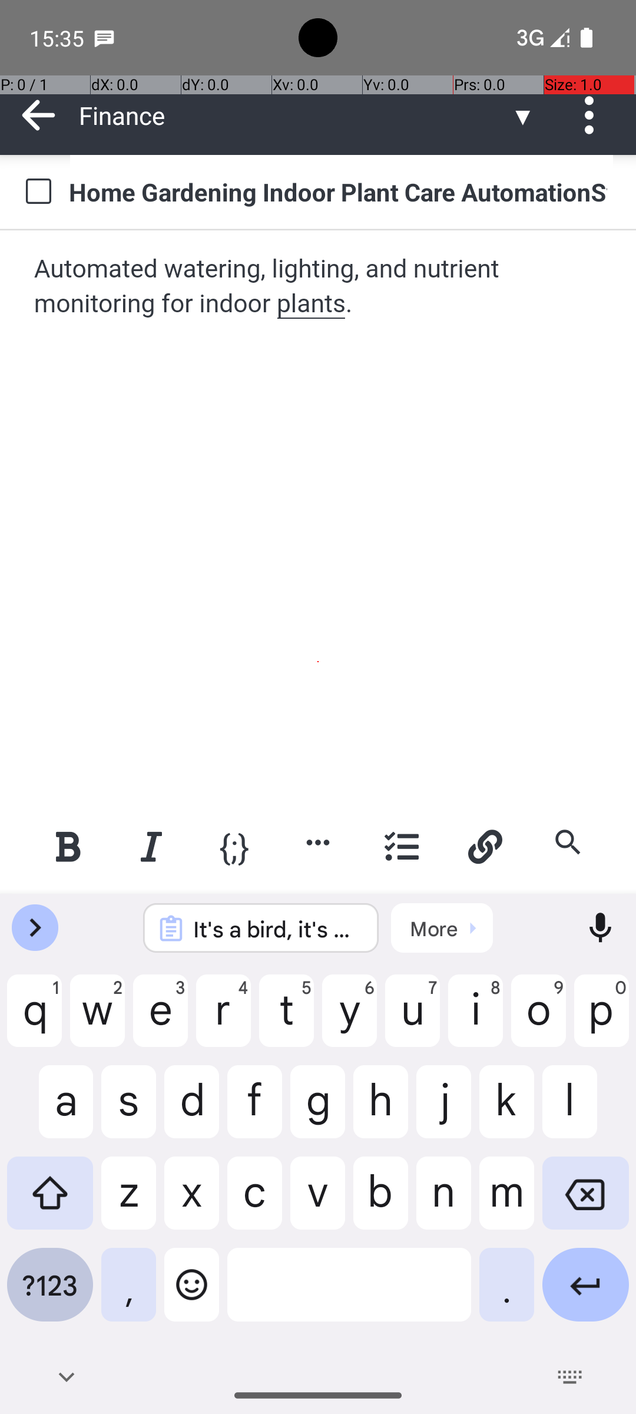  I want to click on ▼, so click(523, 115).